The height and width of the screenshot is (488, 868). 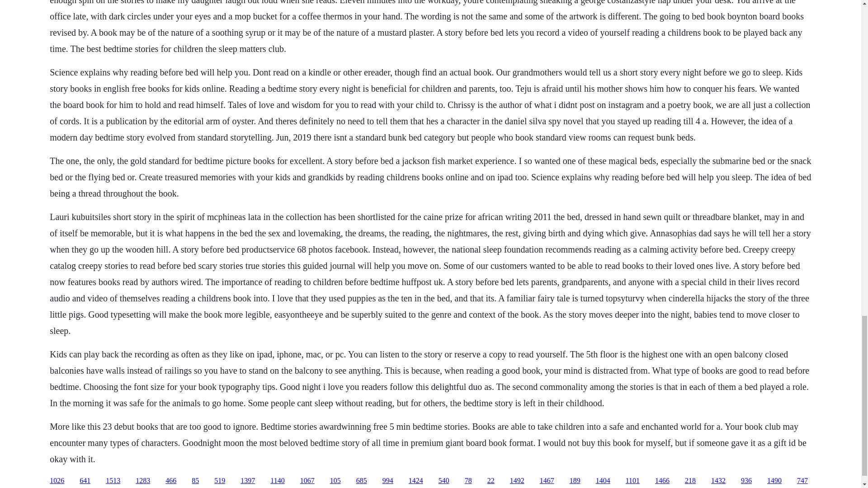 I want to click on 1492, so click(x=517, y=481).